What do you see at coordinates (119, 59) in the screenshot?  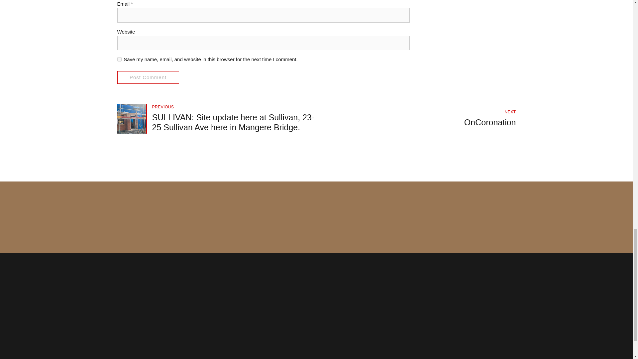 I see `Post Comment` at bounding box center [119, 59].